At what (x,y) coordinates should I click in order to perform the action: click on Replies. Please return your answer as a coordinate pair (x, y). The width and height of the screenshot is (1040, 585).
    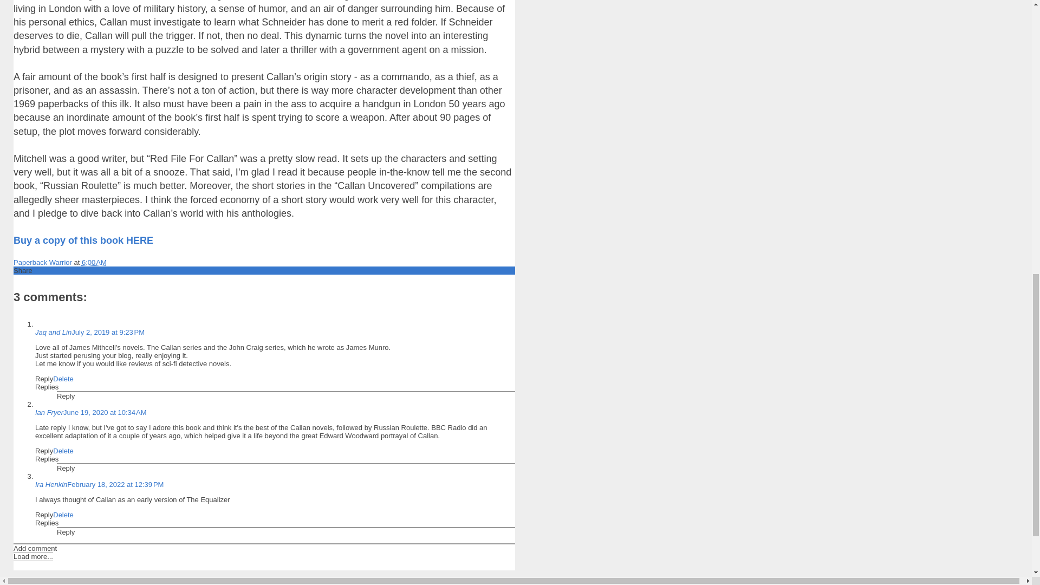
    Looking at the image, I should click on (47, 387).